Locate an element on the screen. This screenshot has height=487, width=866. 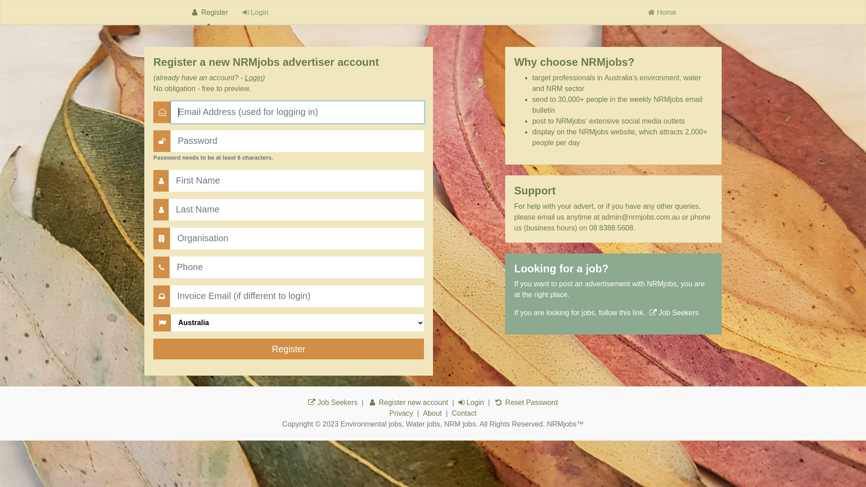
About is located at coordinates (432, 413).